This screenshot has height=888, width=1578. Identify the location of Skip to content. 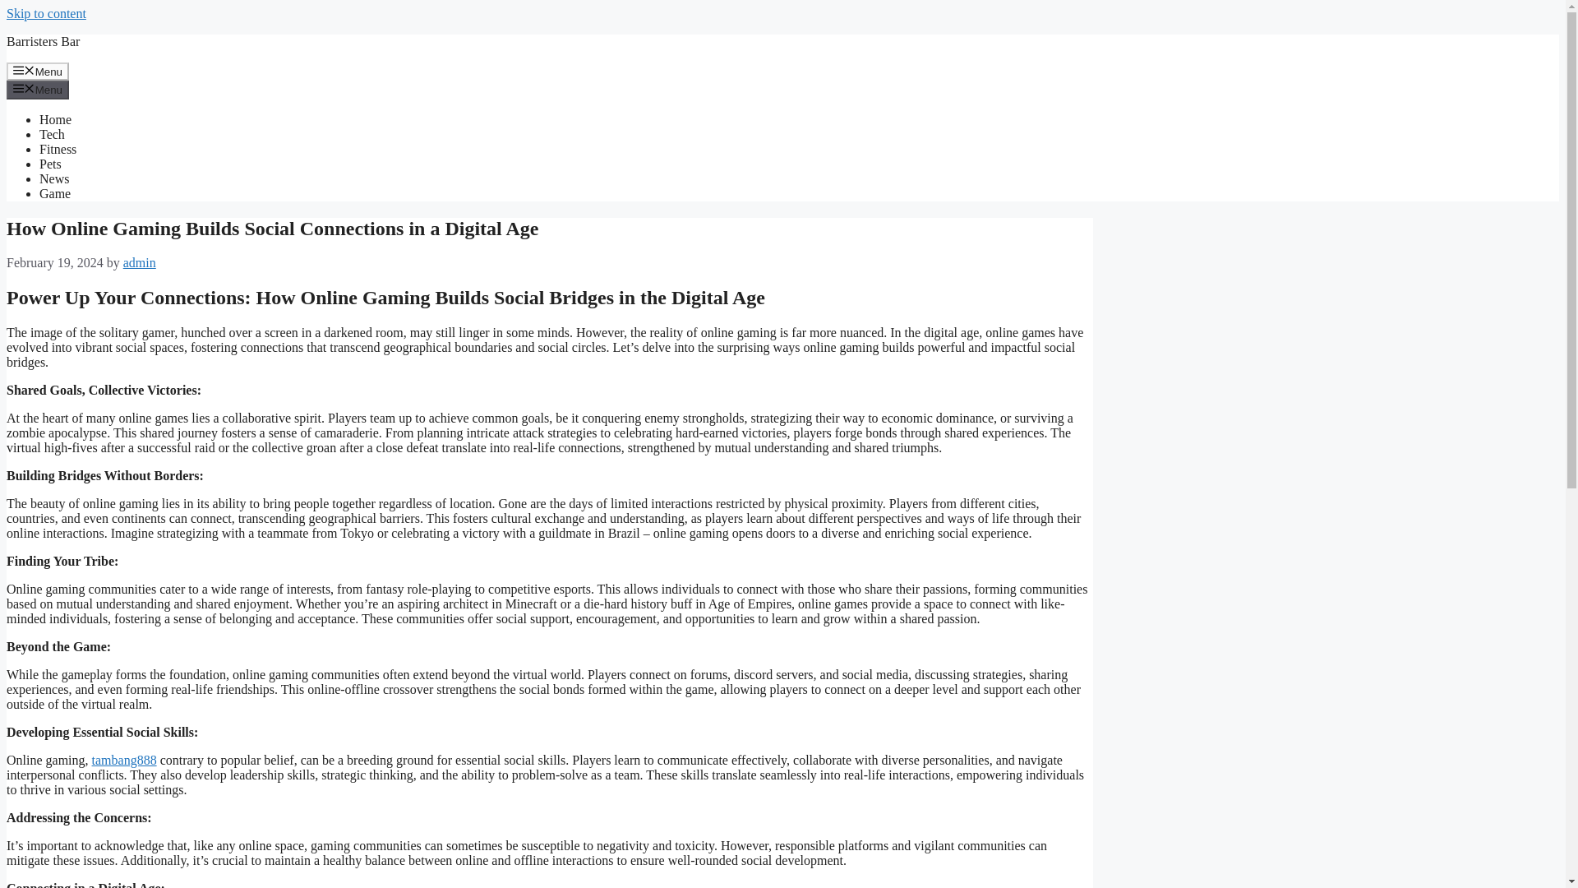
(46, 13).